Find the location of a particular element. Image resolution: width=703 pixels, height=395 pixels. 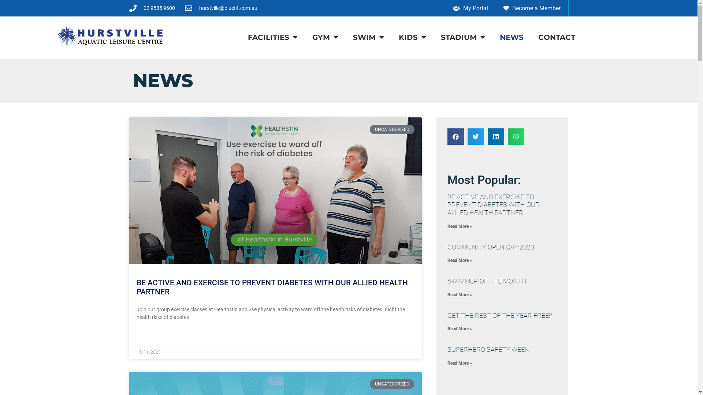

NEWS is located at coordinates (512, 37).